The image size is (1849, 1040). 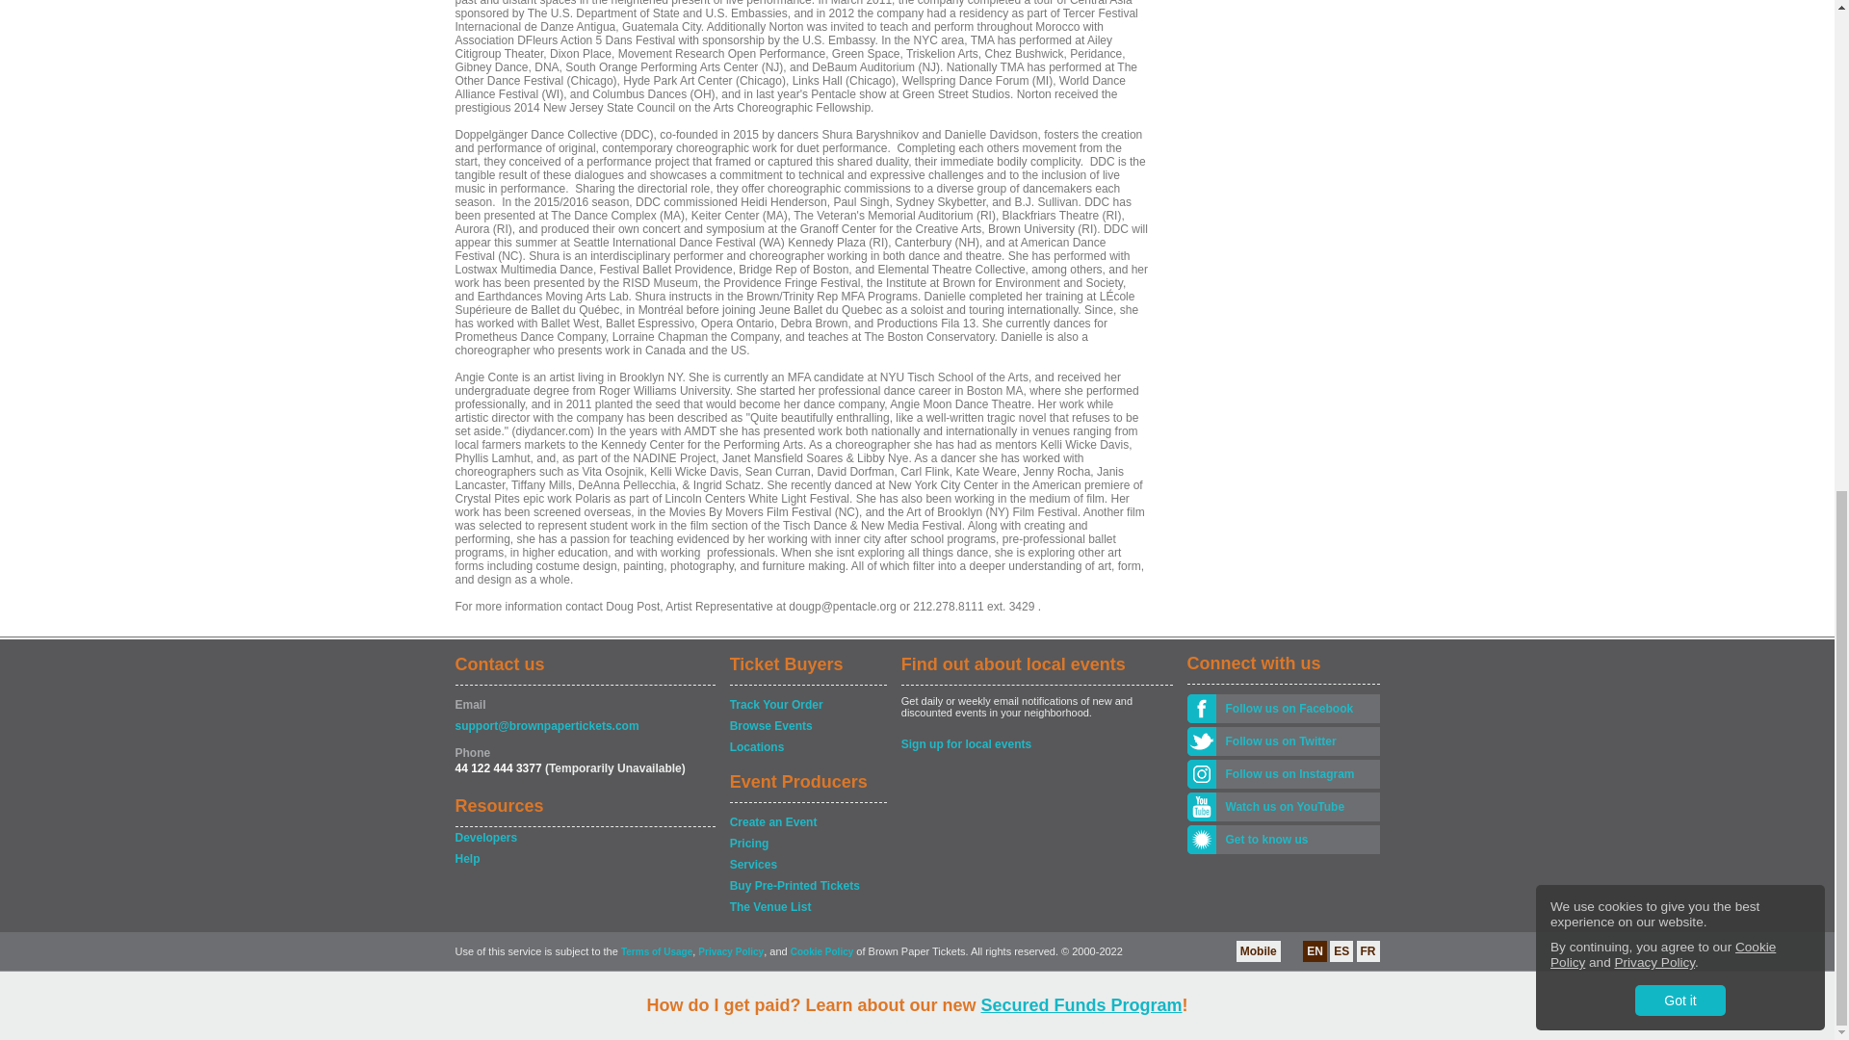 I want to click on Cookie Policy, so click(x=1662, y=25).